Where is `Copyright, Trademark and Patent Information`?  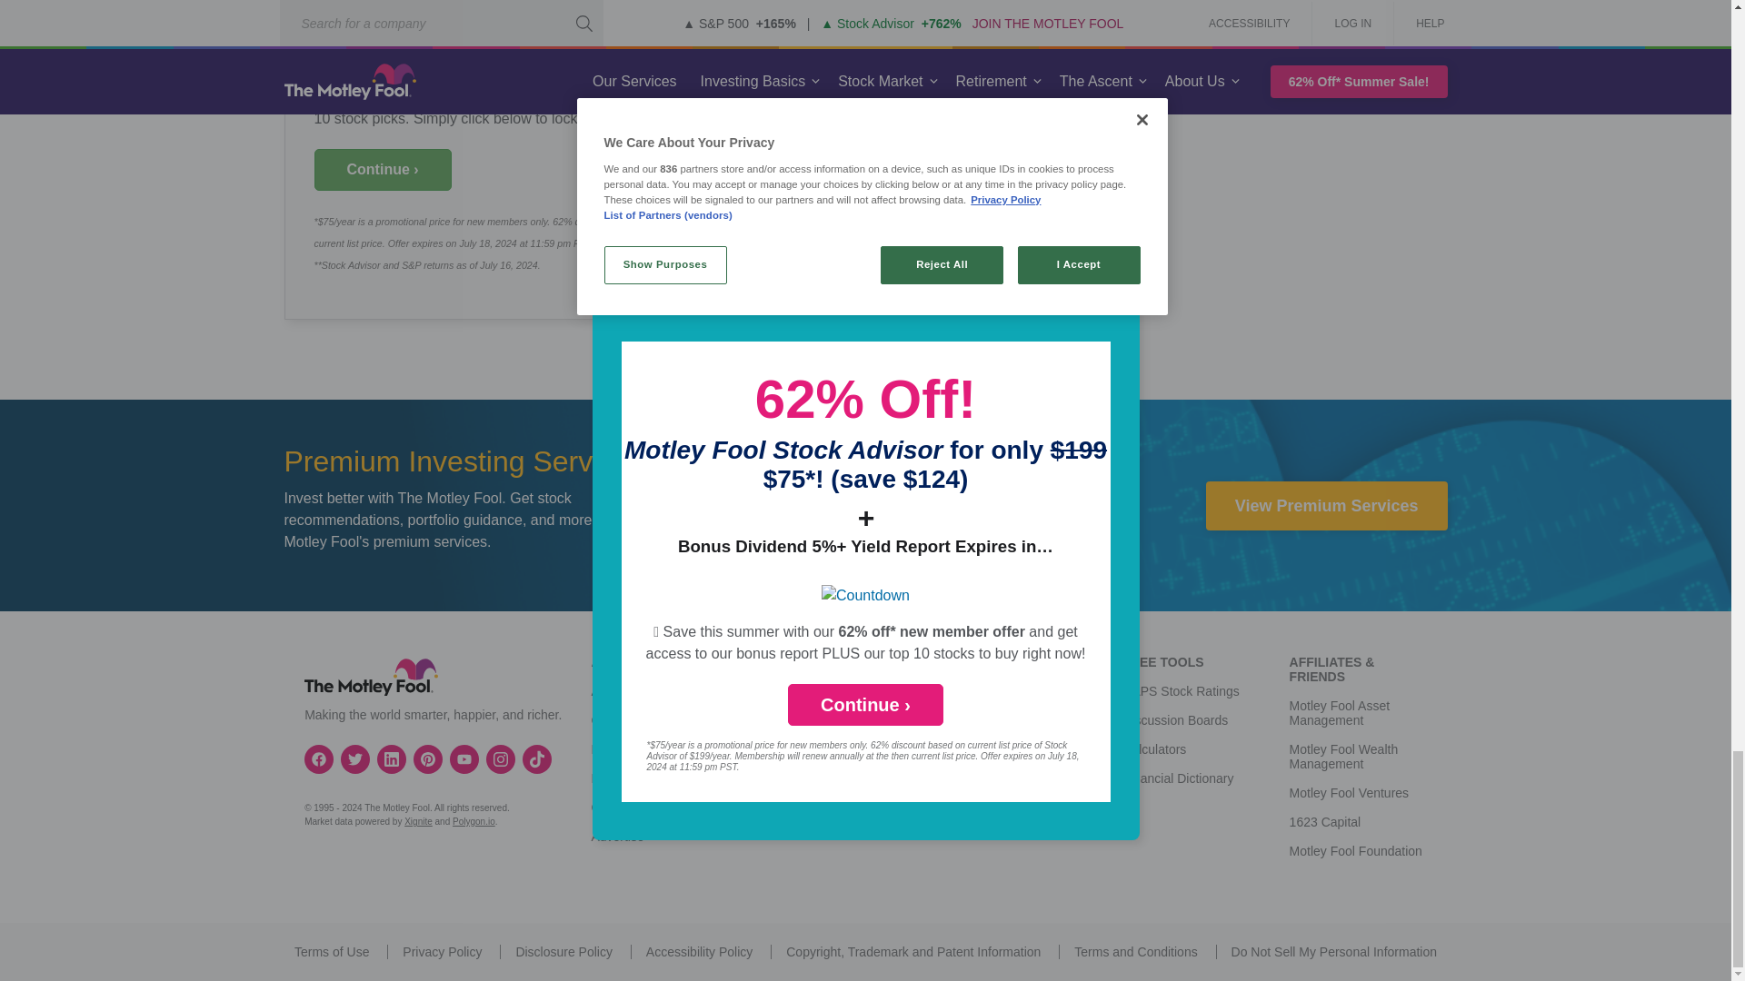 Copyright, Trademark and Patent Information is located at coordinates (912, 952).